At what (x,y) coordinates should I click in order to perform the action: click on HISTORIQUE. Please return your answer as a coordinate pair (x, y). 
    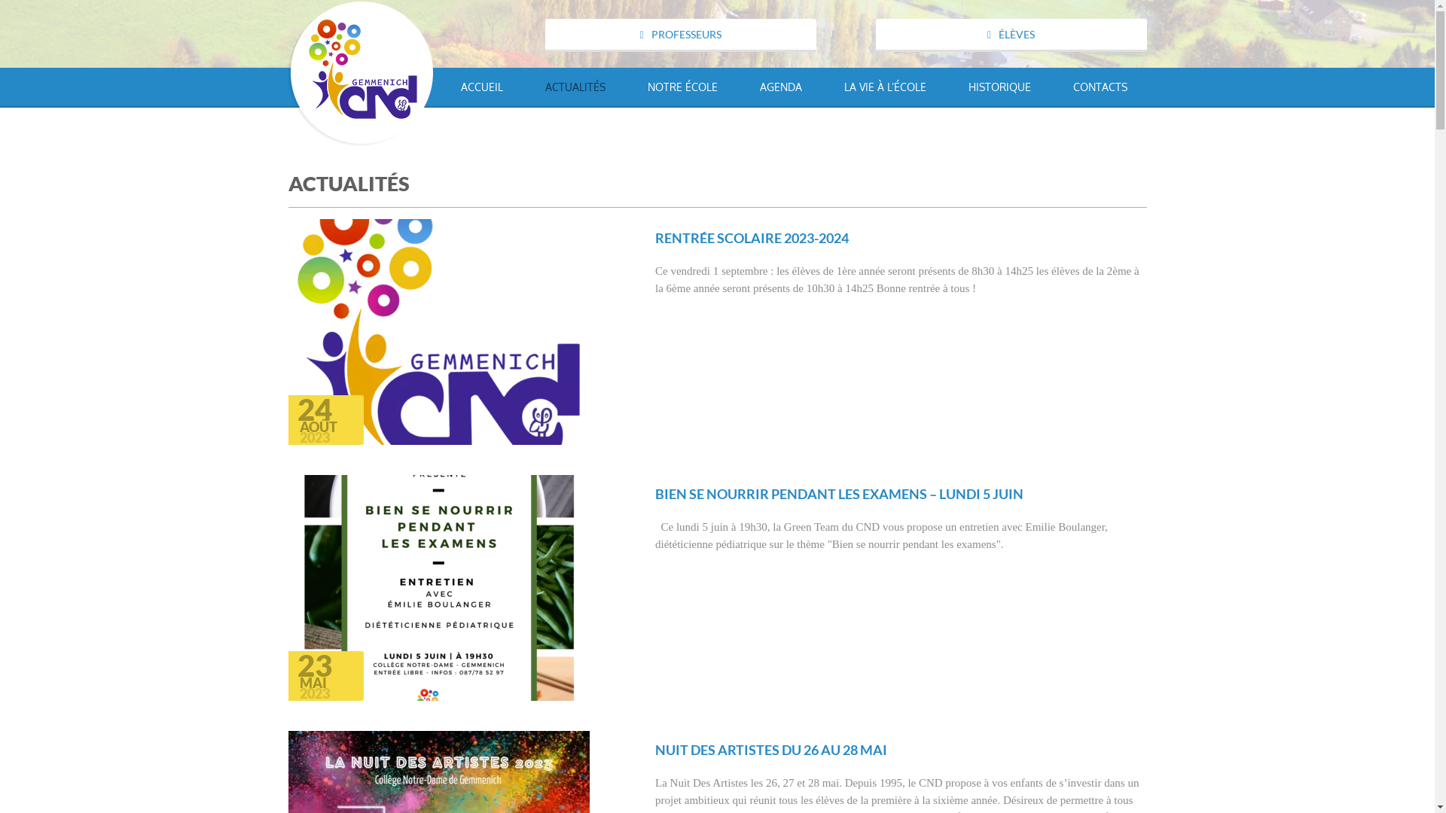
    Looking at the image, I should click on (1000, 87).